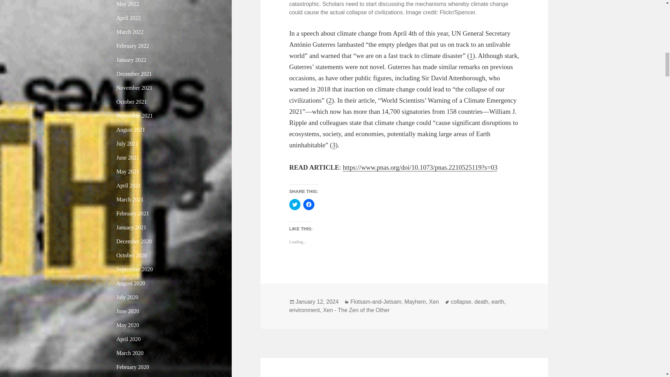 The height and width of the screenshot is (377, 670). What do you see at coordinates (130, 32) in the screenshot?
I see `March 2022` at bounding box center [130, 32].